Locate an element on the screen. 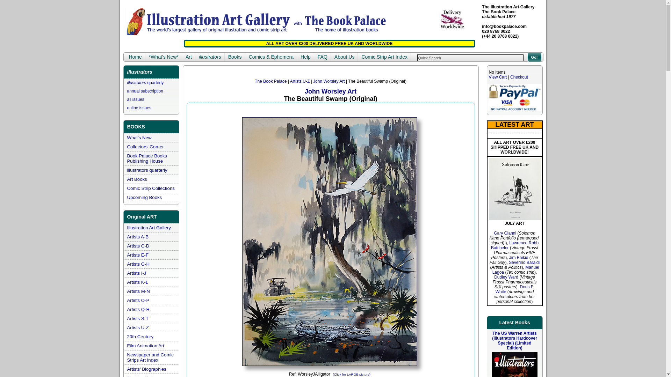  Art Books is located at coordinates (137, 179).